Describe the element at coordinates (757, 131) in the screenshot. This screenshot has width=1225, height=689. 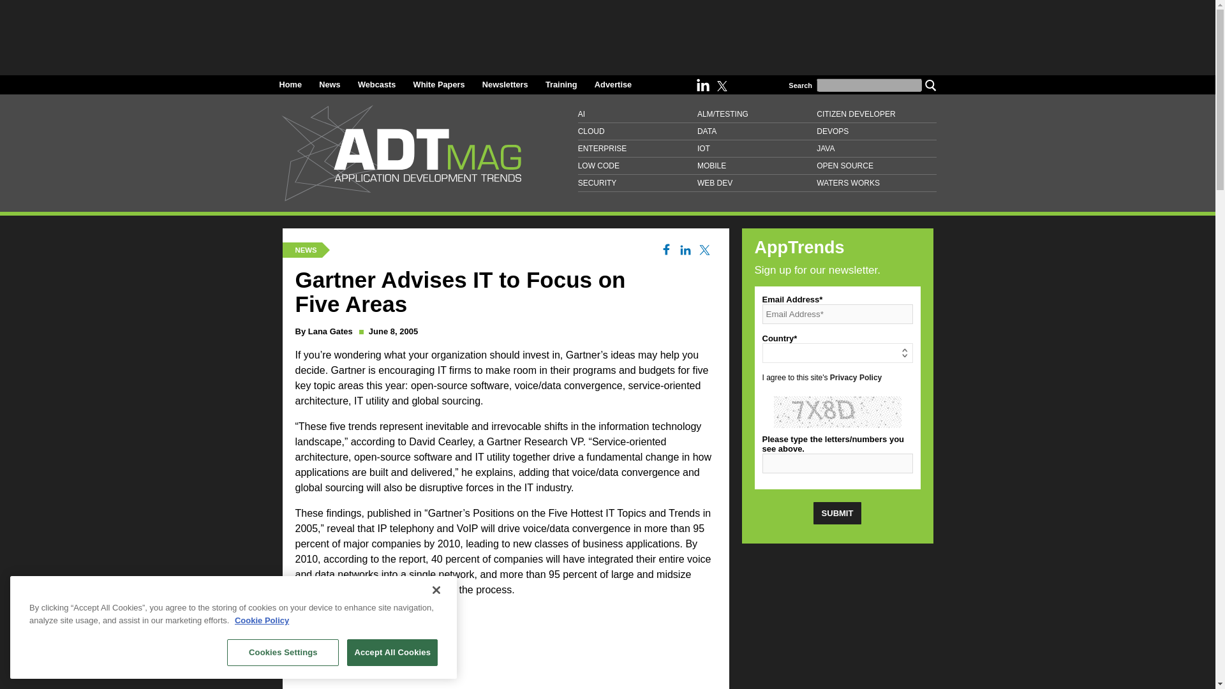
I see `DATA` at that location.